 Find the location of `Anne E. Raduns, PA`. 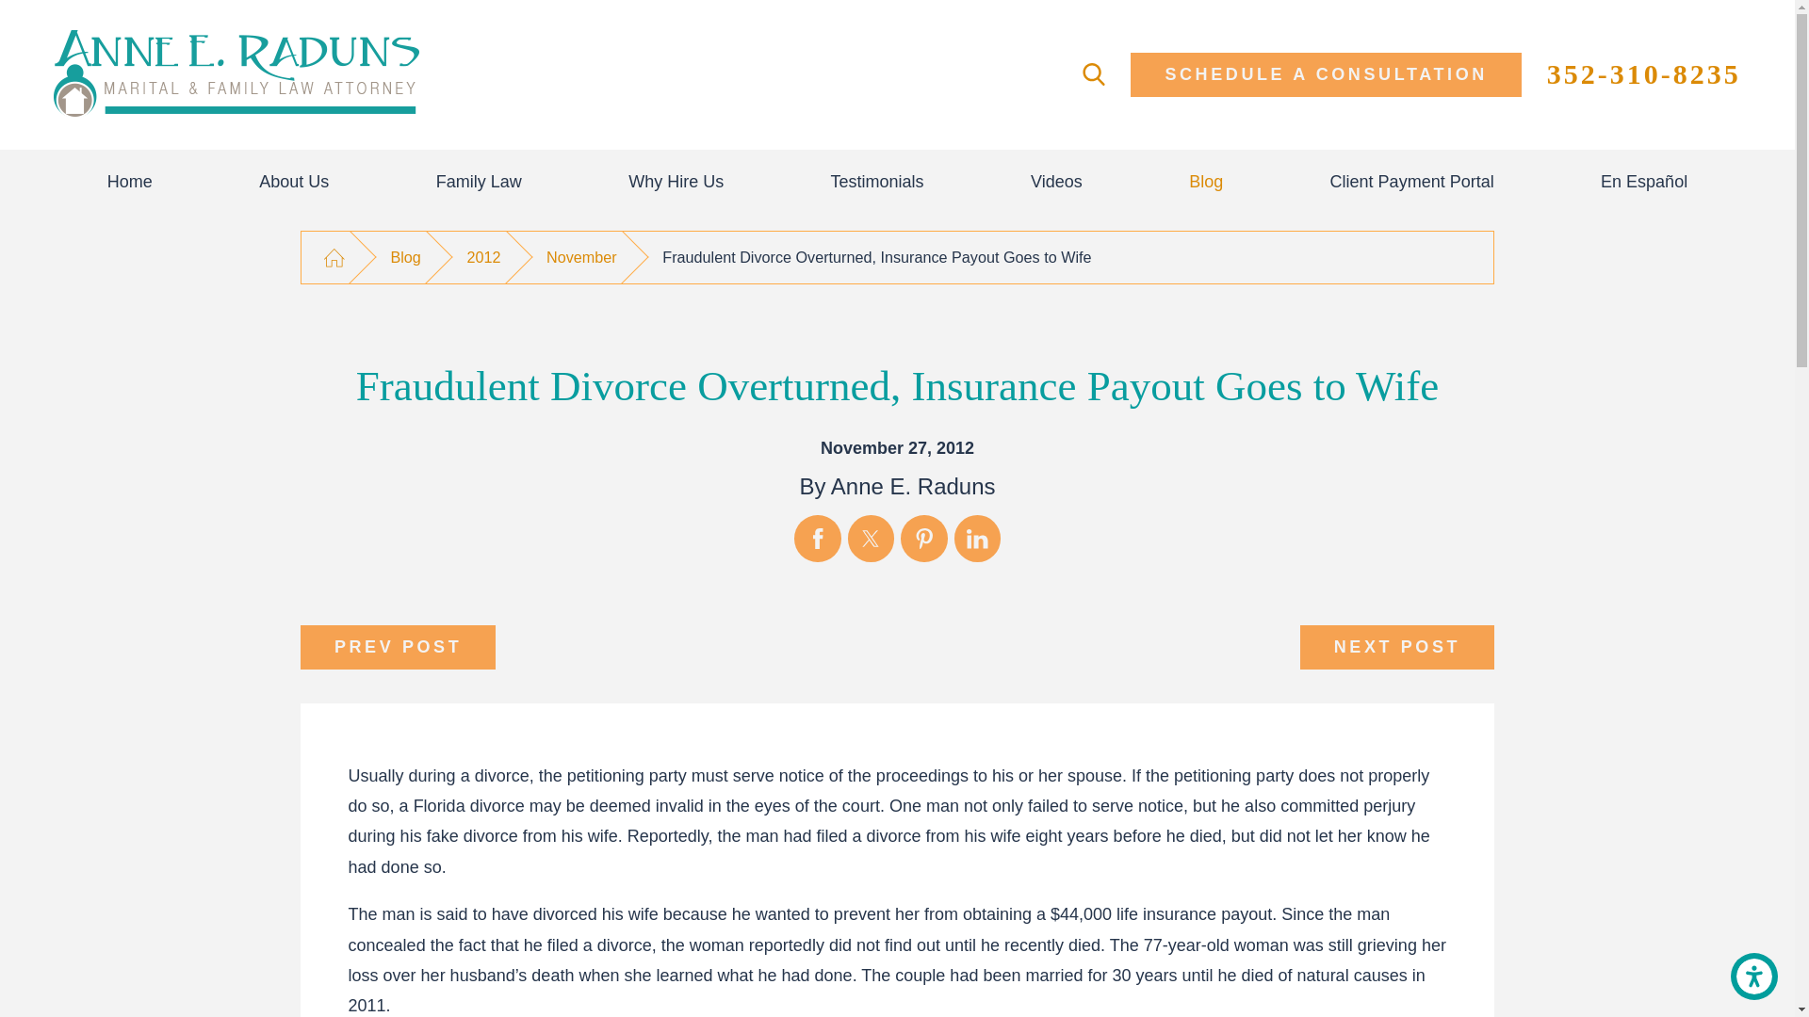

Anne E. Raduns, PA is located at coordinates (236, 74).